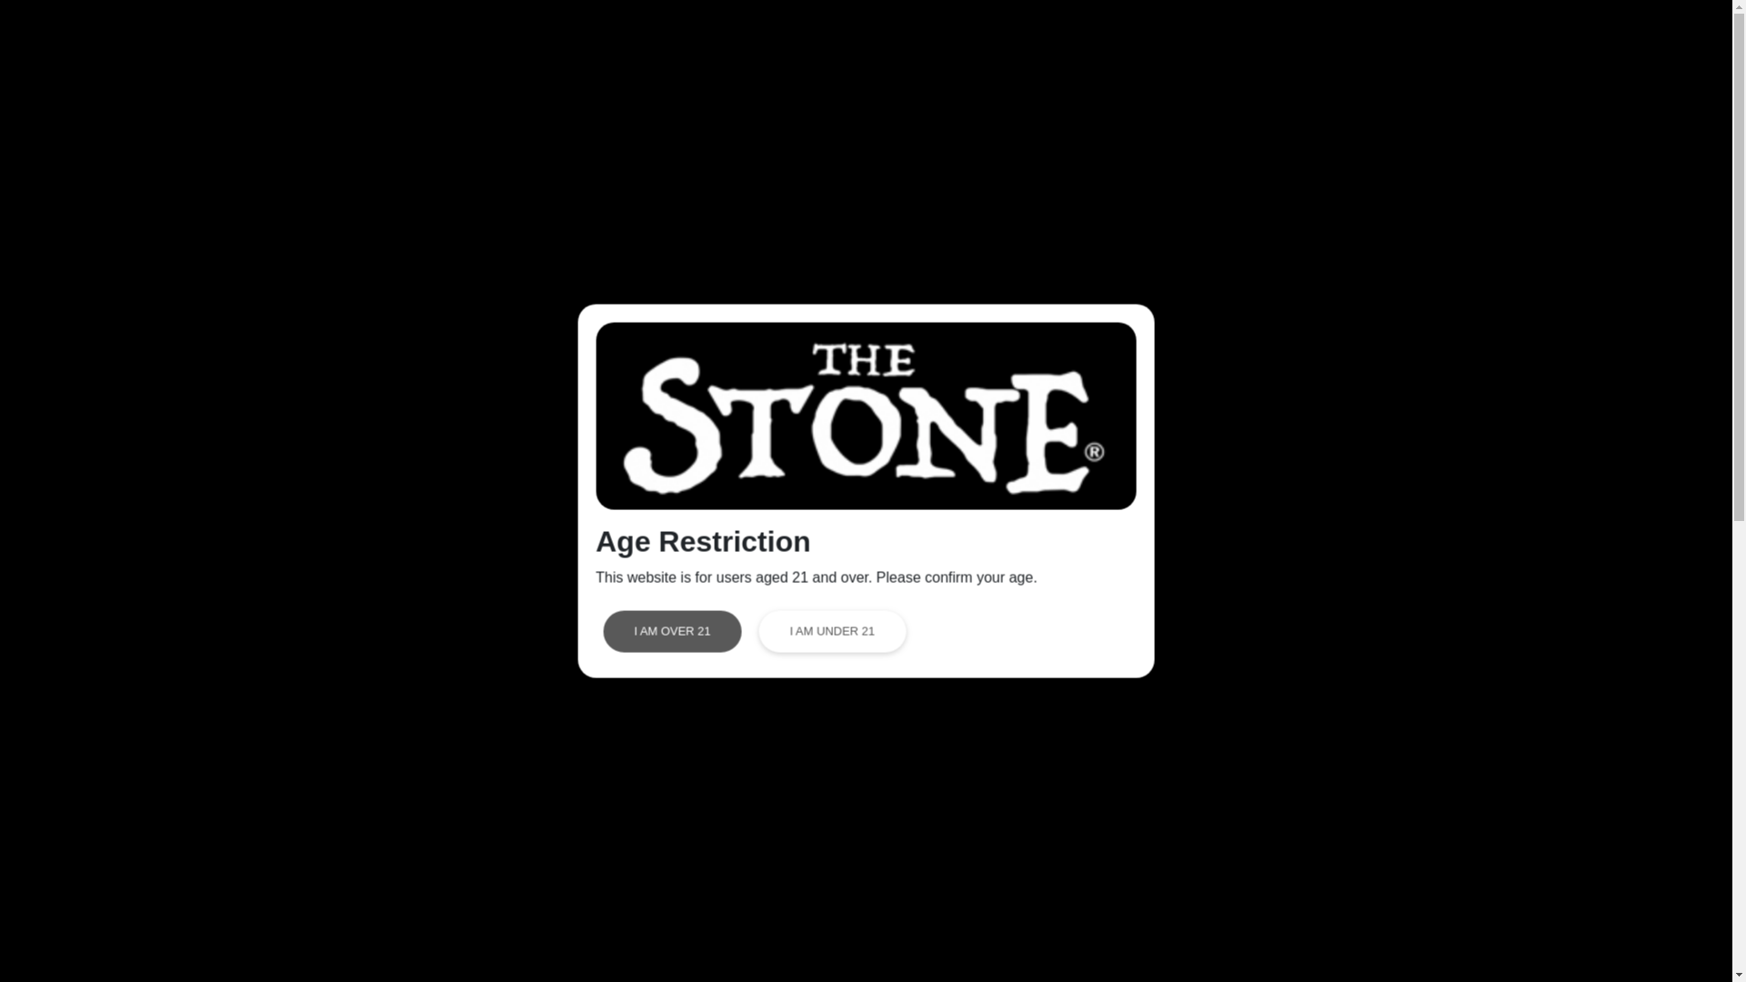  I want to click on Store Info, so click(1240, 39).